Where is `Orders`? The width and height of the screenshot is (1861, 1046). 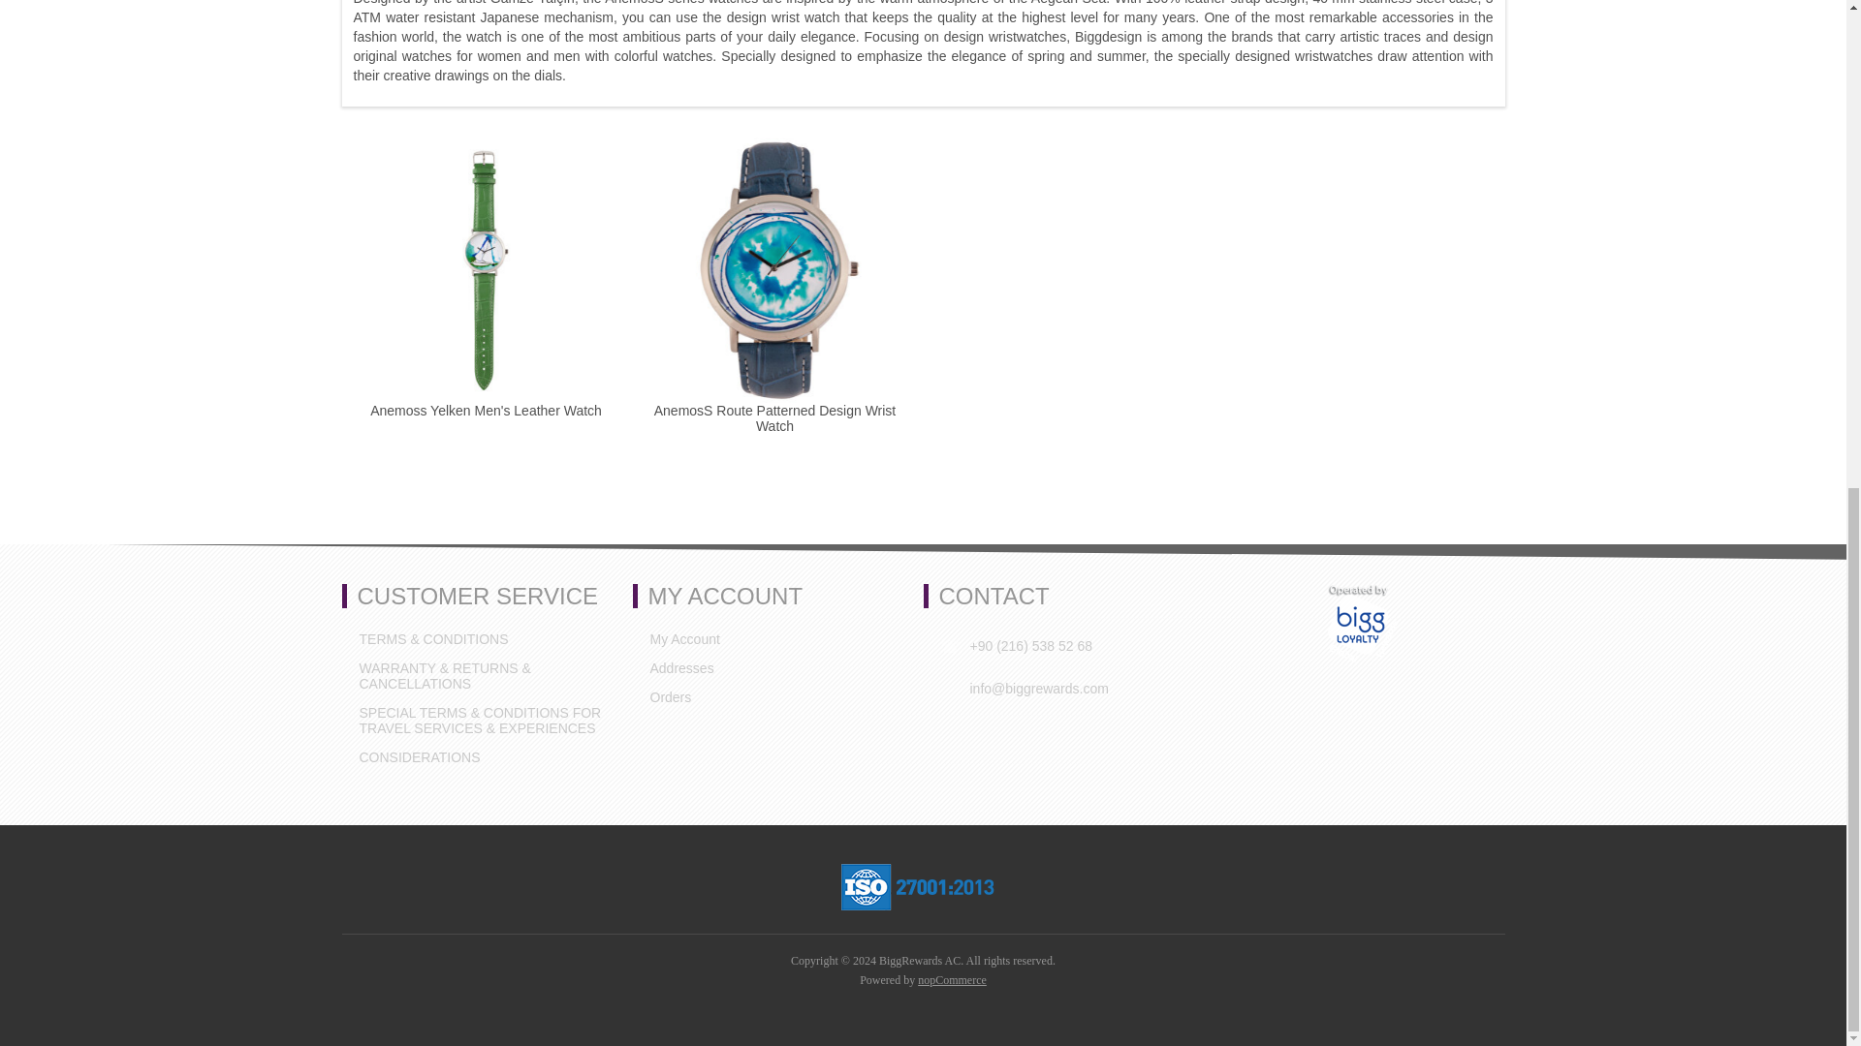 Orders is located at coordinates (670, 697).